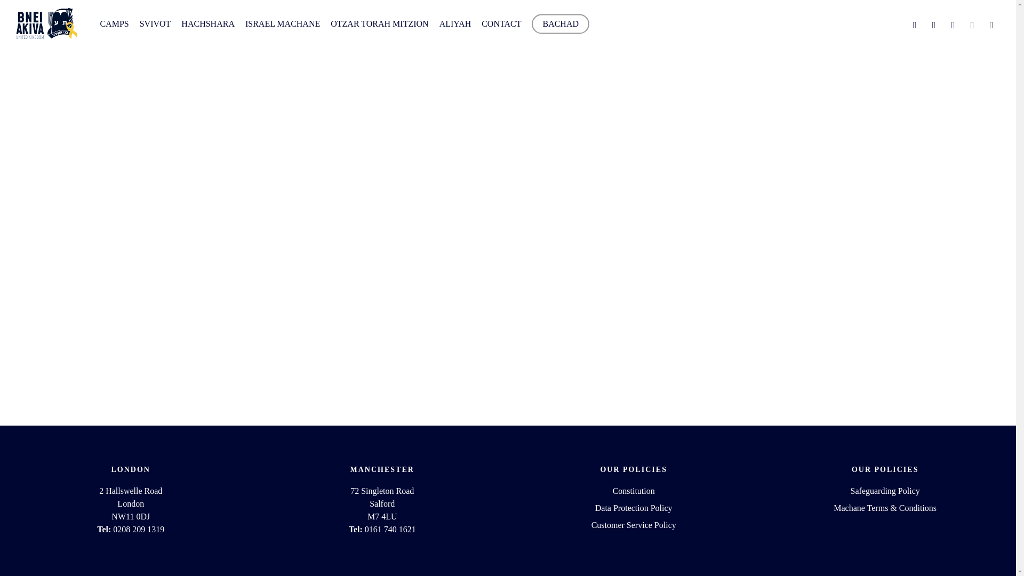 Image resolution: width=1024 pixels, height=576 pixels. What do you see at coordinates (455, 23) in the screenshot?
I see `ALIYAH` at bounding box center [455, 23].